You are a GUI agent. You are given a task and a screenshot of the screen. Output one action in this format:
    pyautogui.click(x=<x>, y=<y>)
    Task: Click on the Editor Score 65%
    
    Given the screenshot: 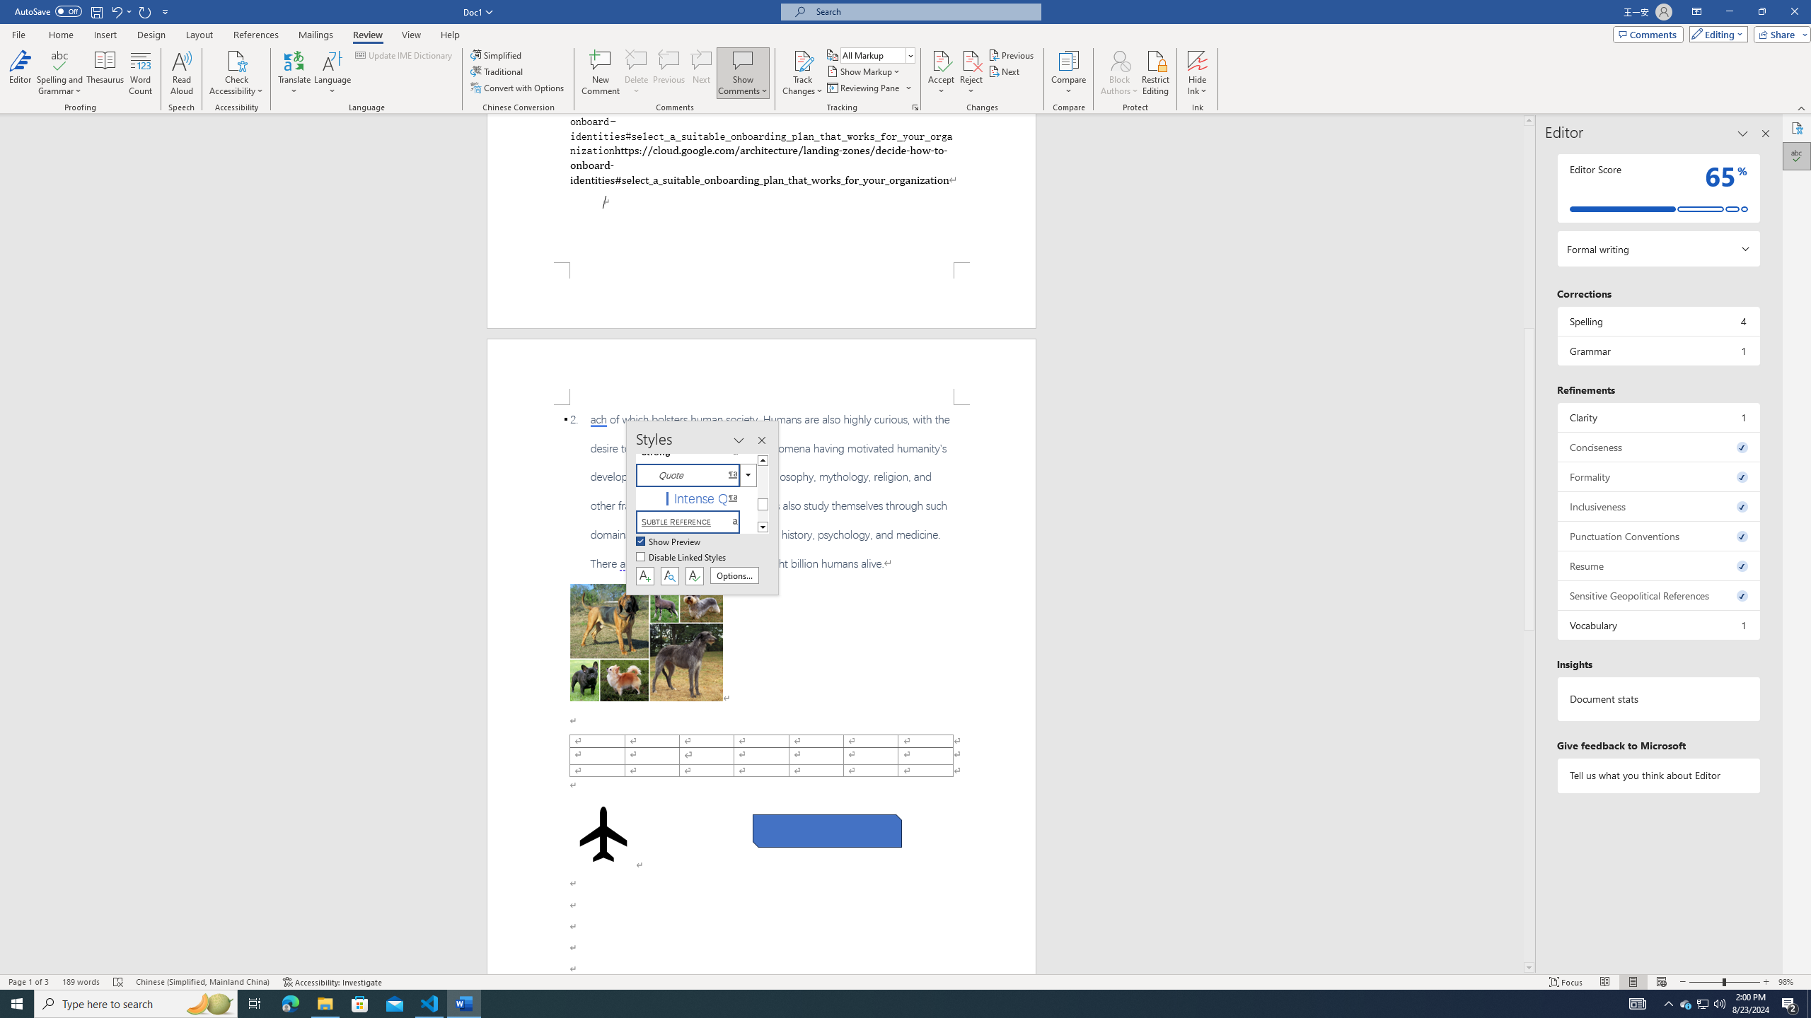 What is the action you would take?
    pyautogui.click(x=1658, y=188)
    